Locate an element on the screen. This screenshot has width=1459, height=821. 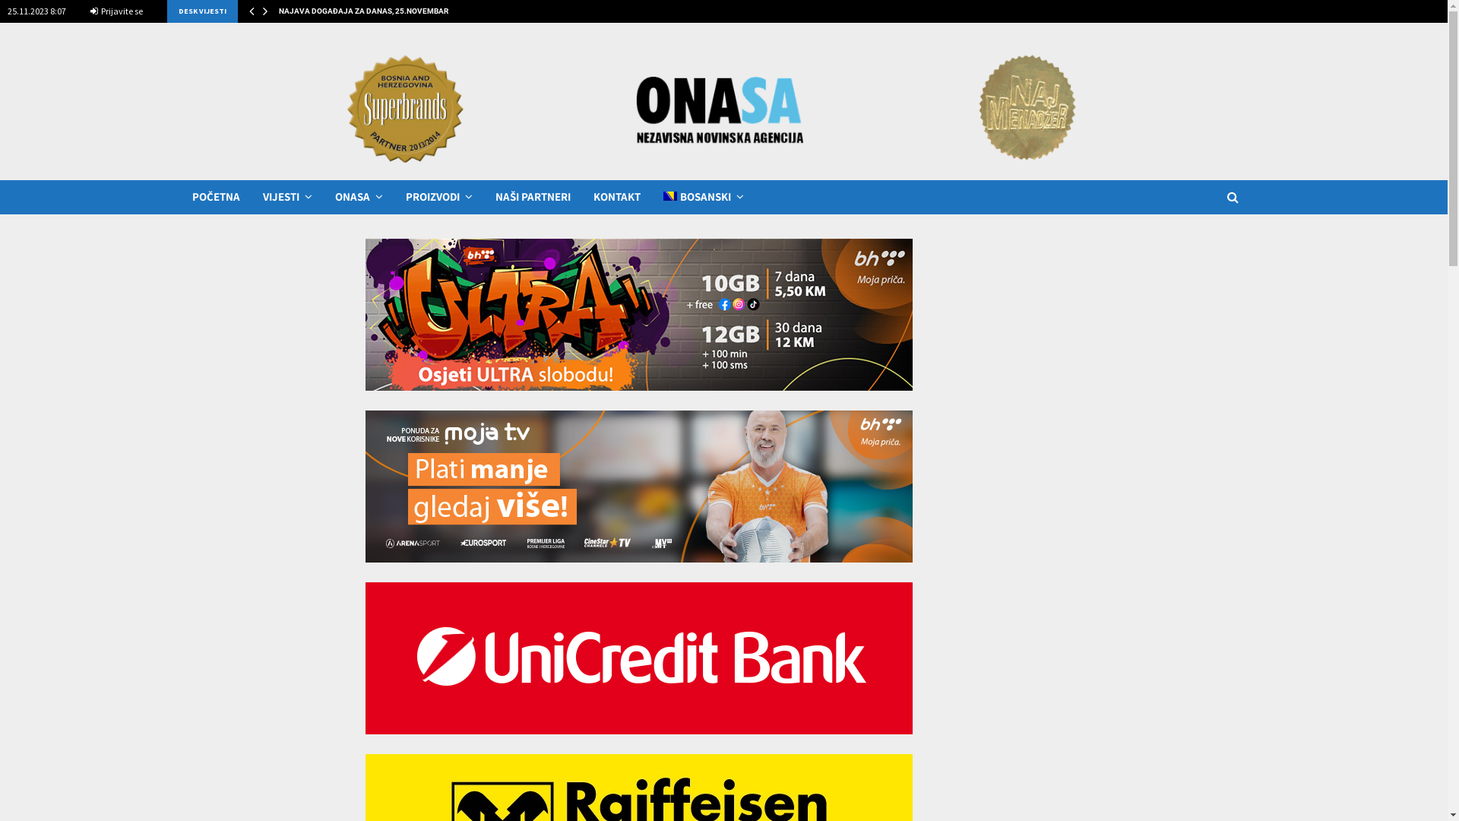
PROIZVODI is located at coordinates (439, 198).